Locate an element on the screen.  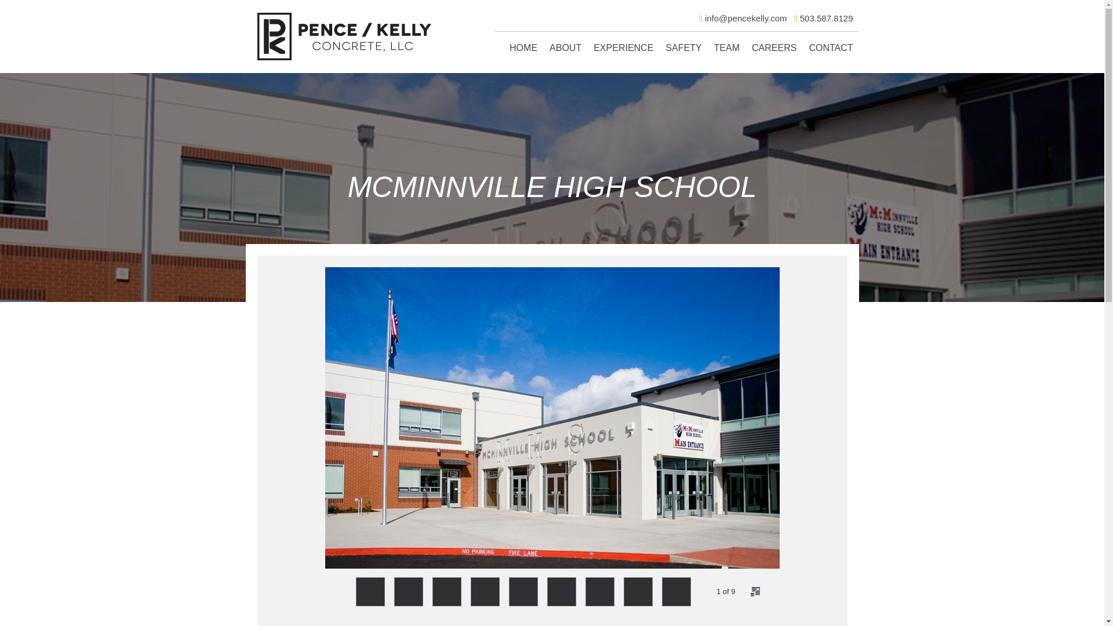
pence-kelly-logo is located at coordinates (344, 36).